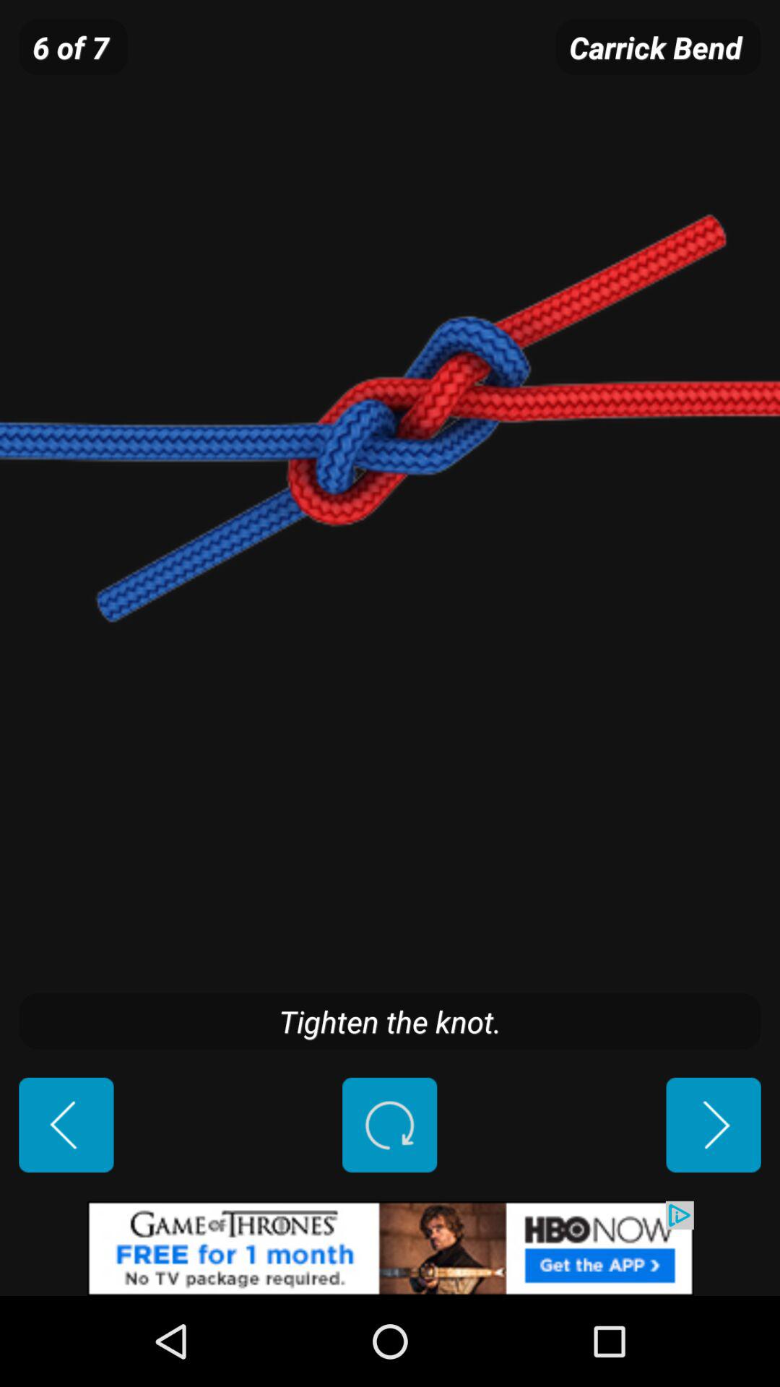 The width and height of the screenshot is (780, 1387). Describe the element at coordinates (66, 1125) in the screenshot. I see `back the option` at that location.